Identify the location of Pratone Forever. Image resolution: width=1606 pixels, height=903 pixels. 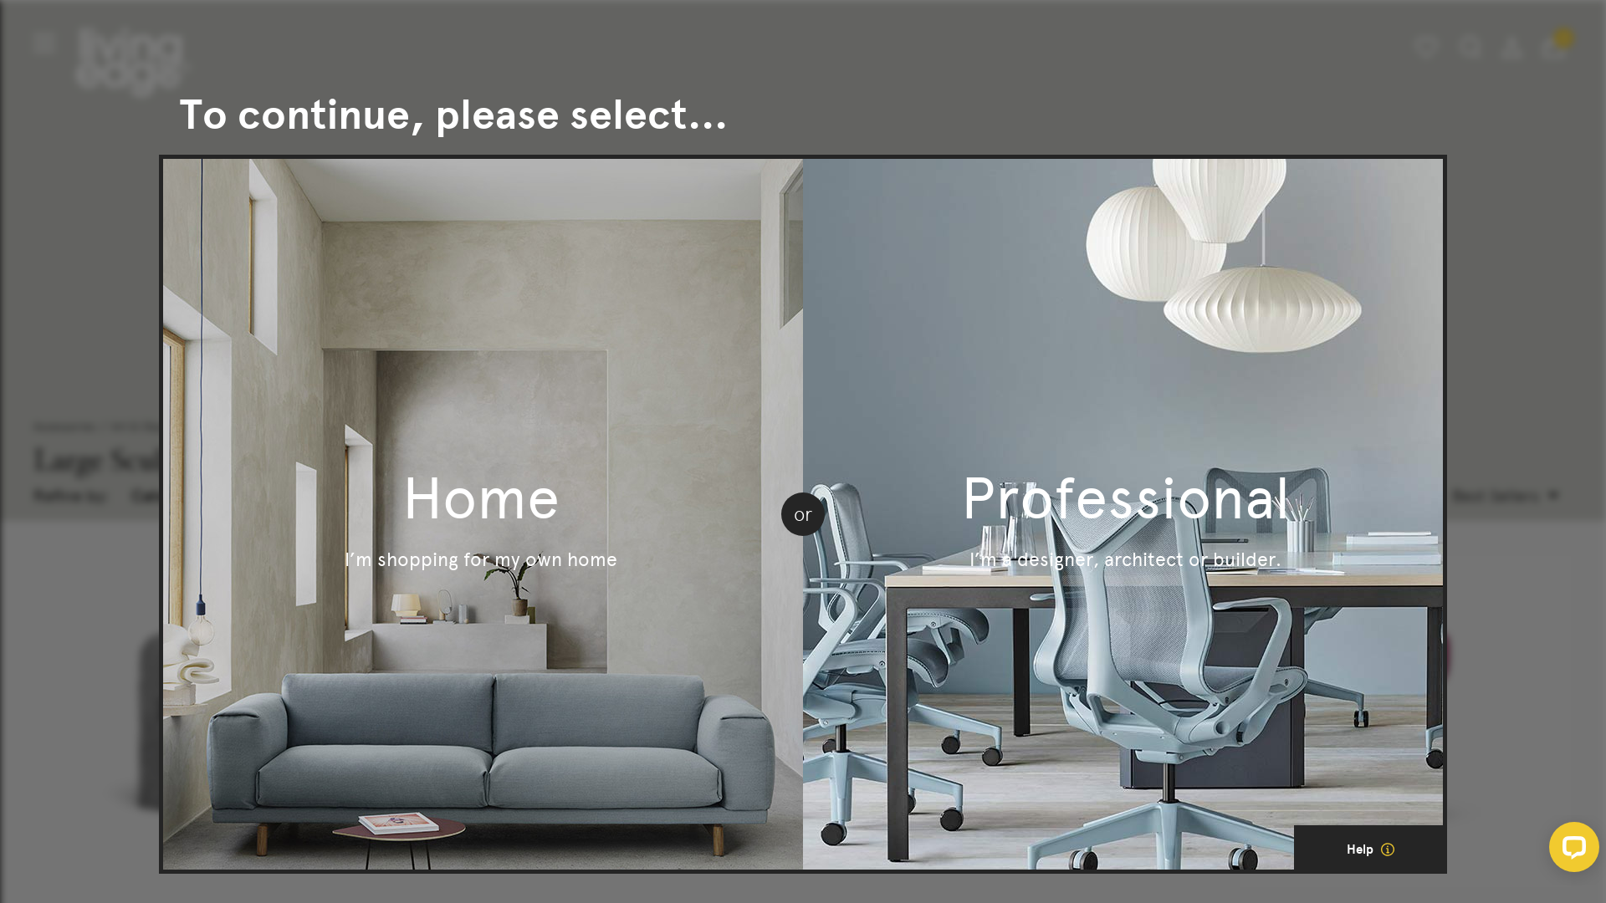
(602, 722).